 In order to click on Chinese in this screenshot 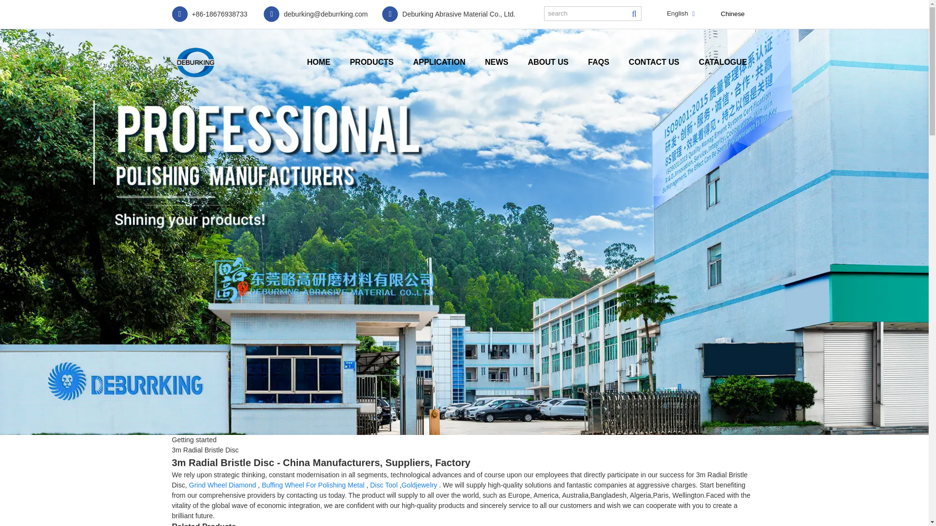, I will do `click(725, 14)`.